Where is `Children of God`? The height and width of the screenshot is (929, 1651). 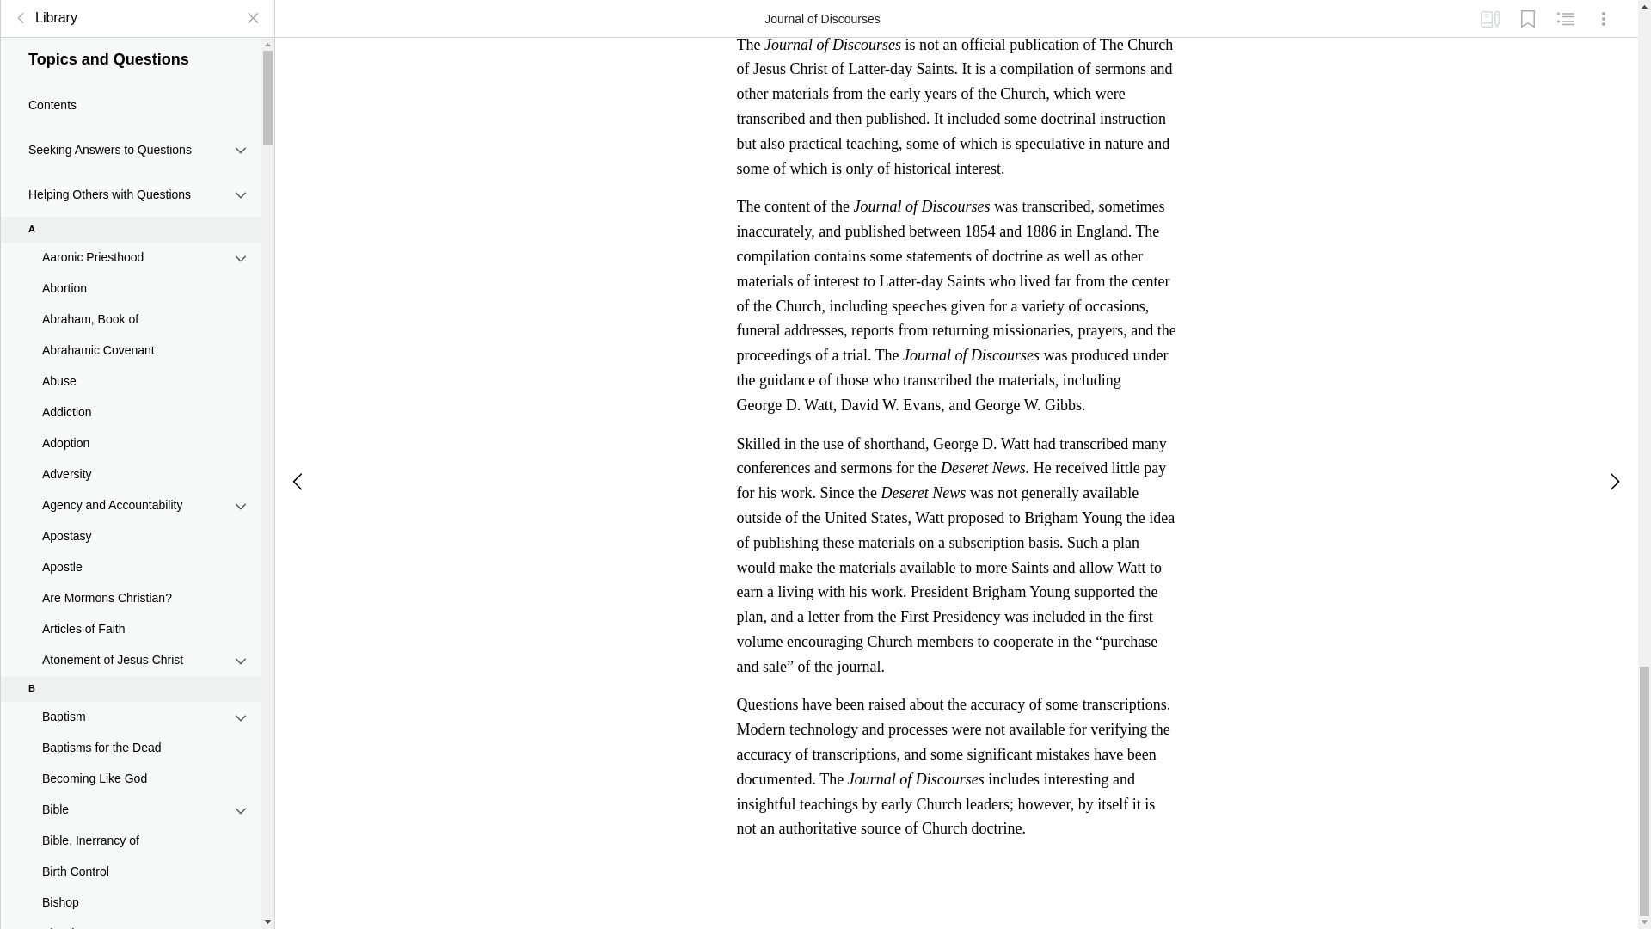
Children of God is located at coordinates (131, 661).